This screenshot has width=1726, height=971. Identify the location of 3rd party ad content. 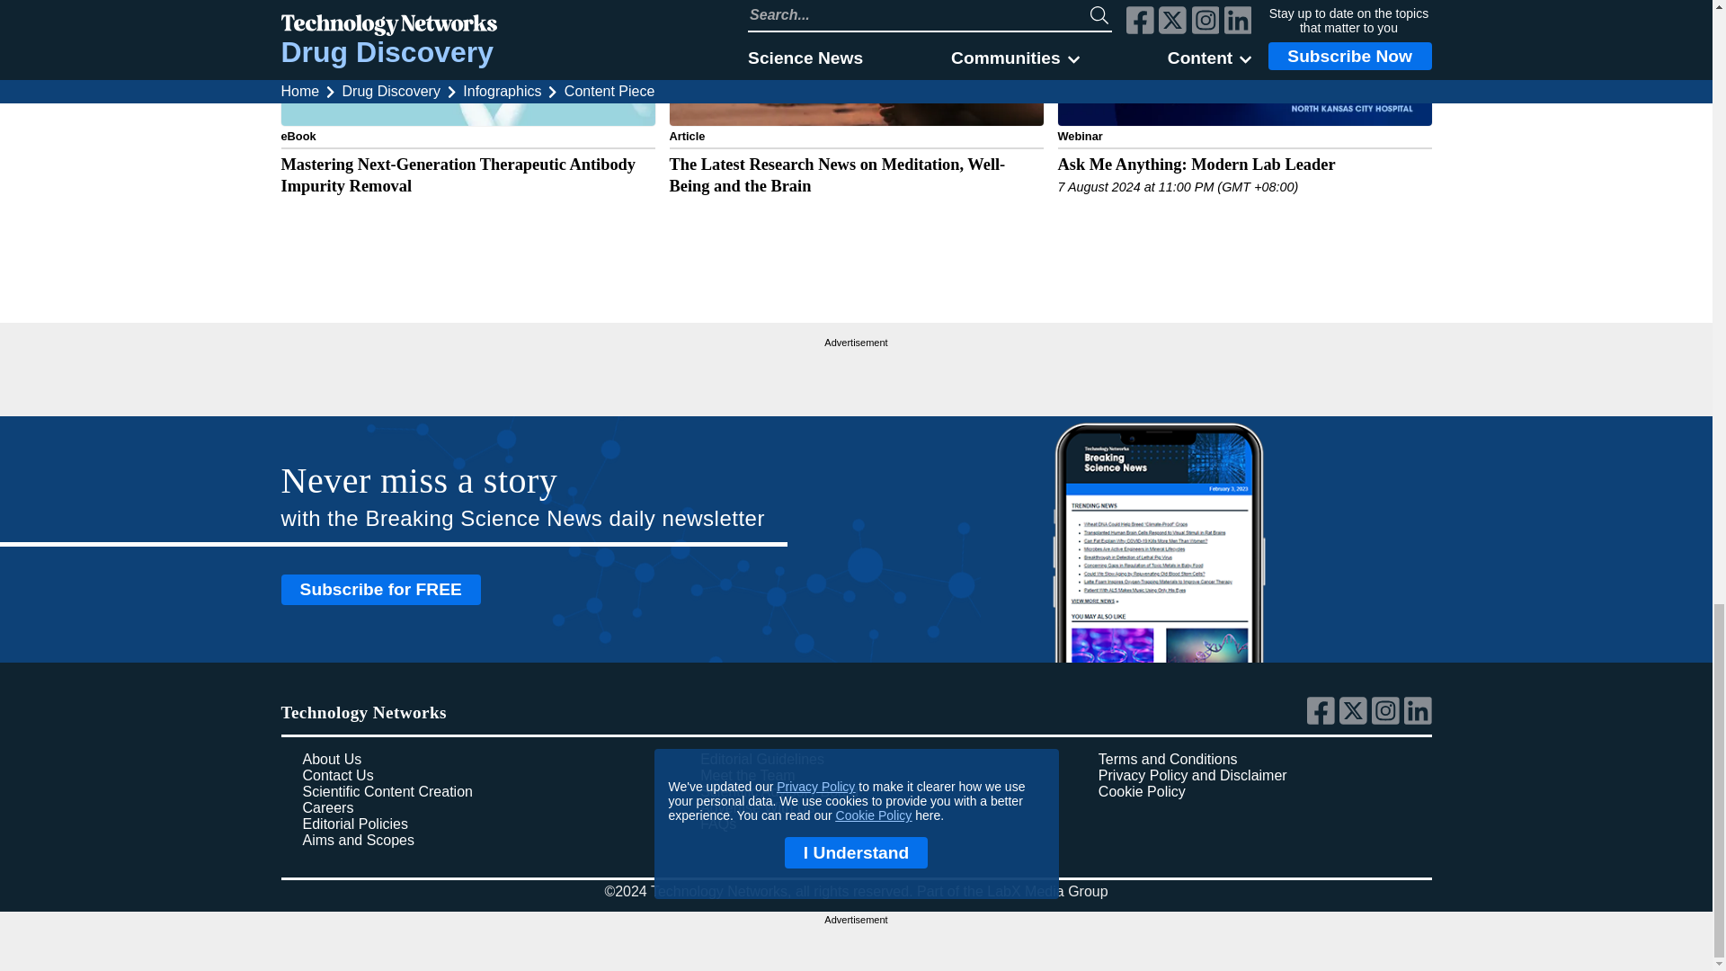
(856, 374).